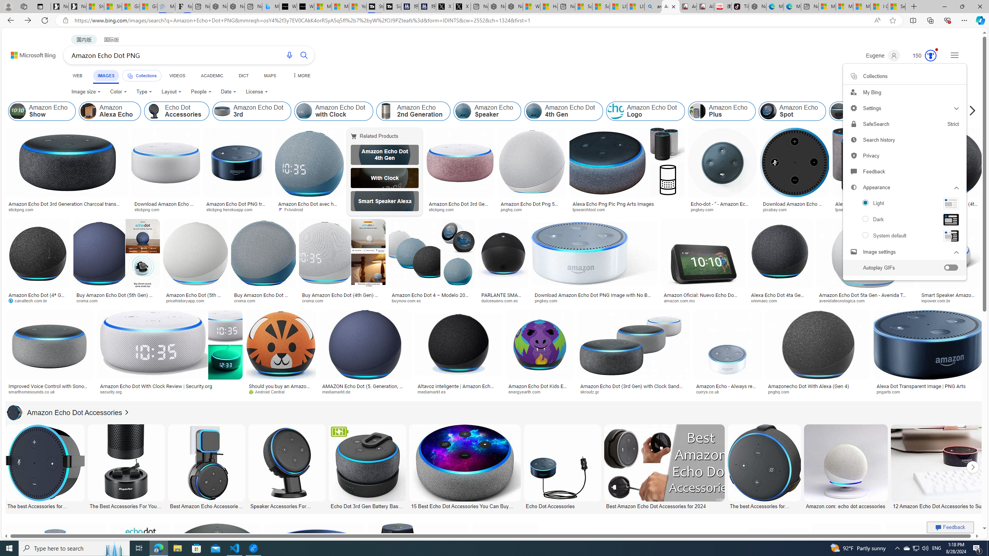 This screenshot has height=556, width=989. Describe the element at coordinates (562, 505) in the screenshot. I see `Echo Dot Accessories` at that location.